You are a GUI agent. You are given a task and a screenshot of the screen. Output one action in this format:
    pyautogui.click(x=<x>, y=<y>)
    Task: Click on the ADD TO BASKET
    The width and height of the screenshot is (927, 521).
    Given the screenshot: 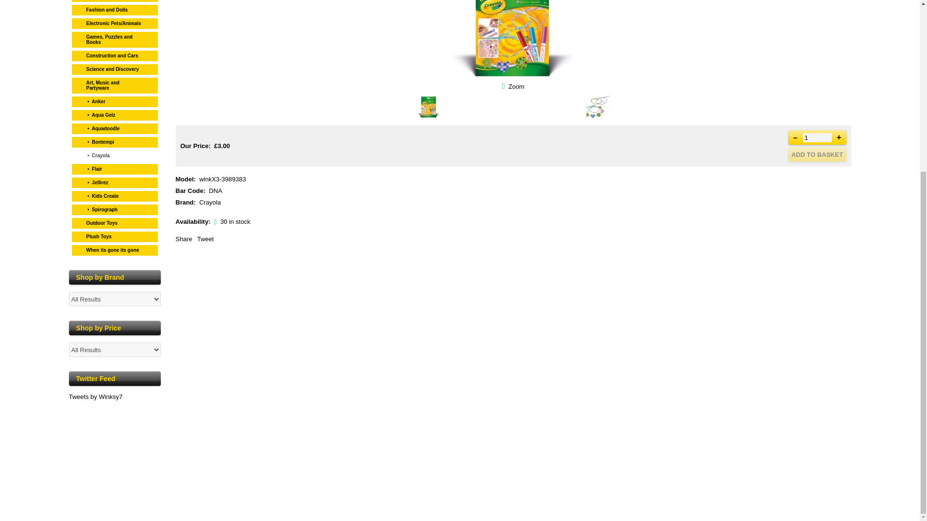 What is the action you would take?
    pyautogui.click(x=817, y=154)
    